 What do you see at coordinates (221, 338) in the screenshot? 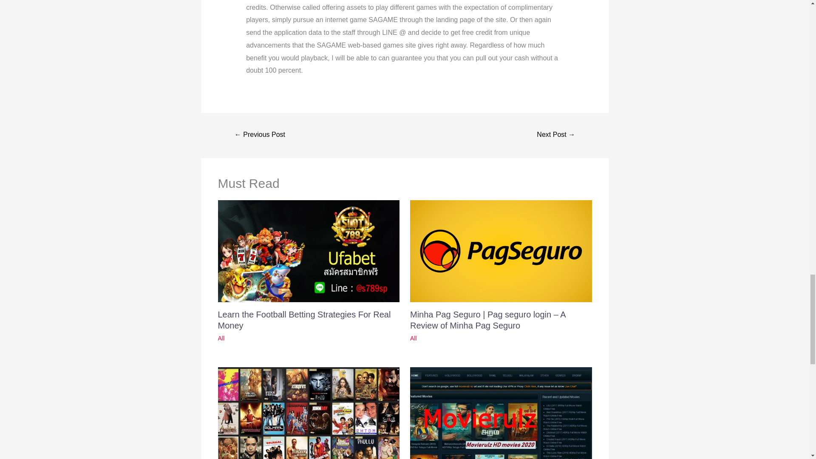
I see `All` at bounding box center [221, 338].